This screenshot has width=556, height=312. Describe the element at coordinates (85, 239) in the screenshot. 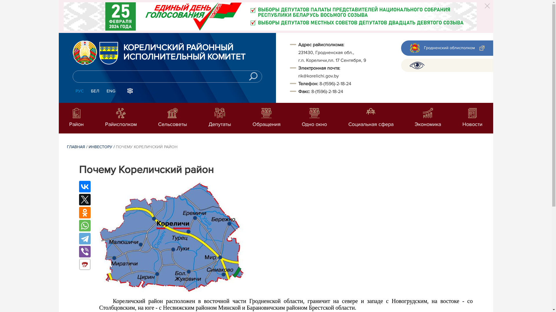

I see `Telegram` at that location.